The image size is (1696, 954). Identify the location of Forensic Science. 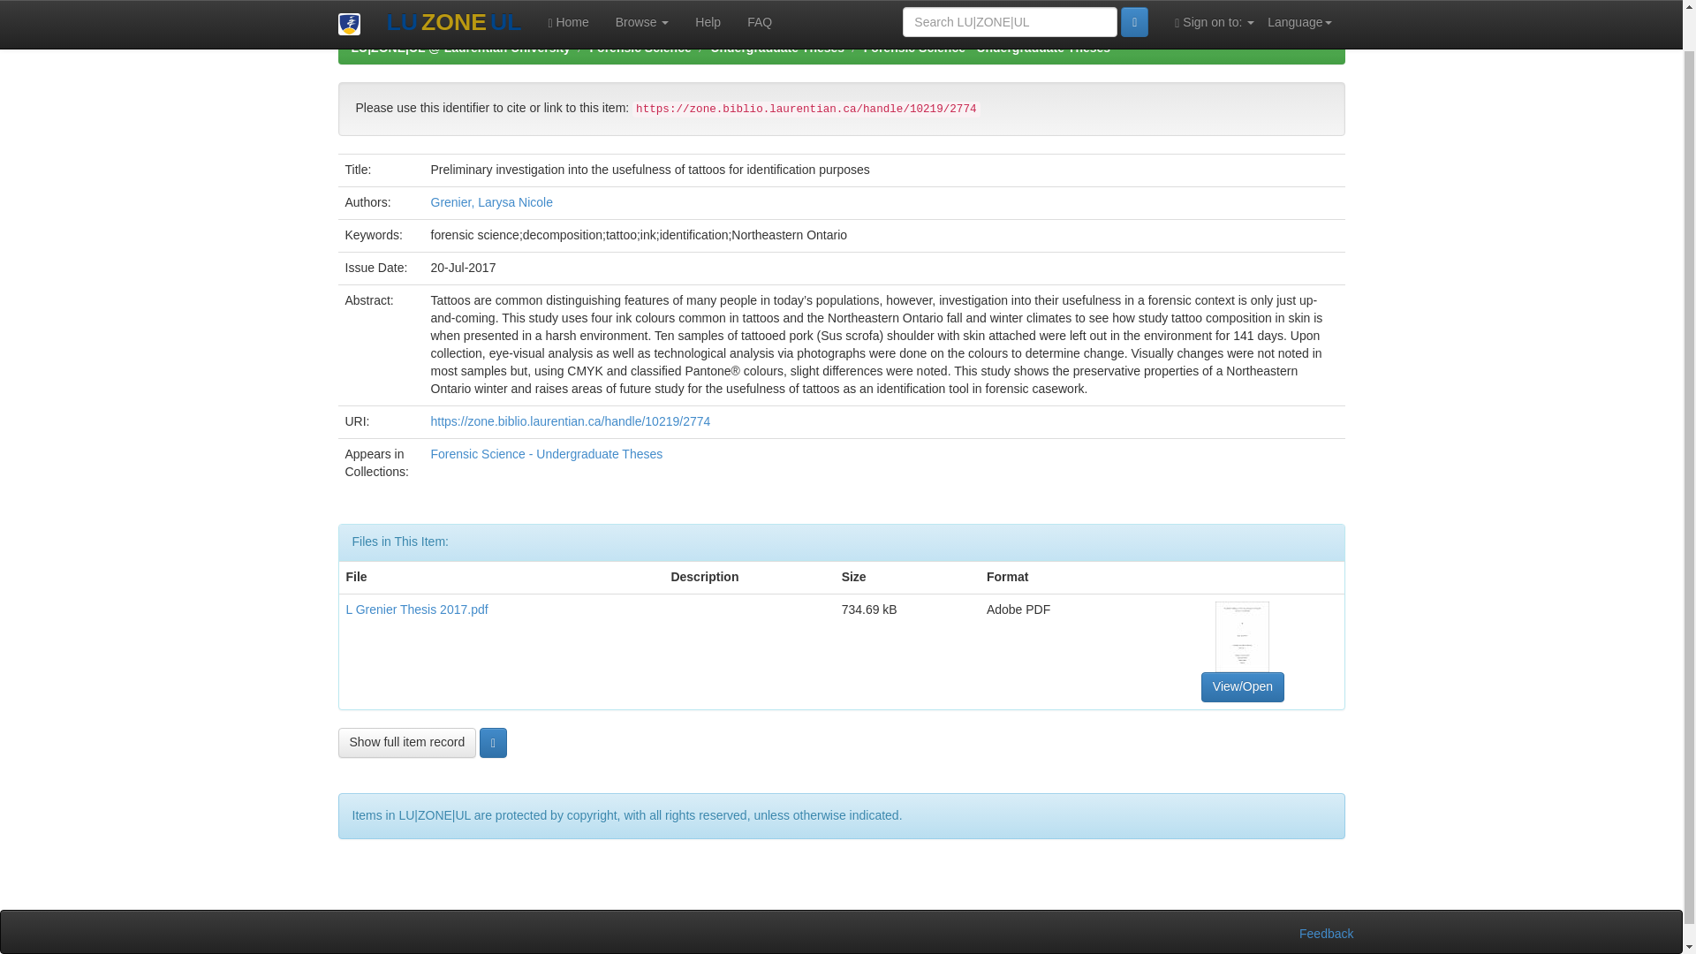
(641, 48).